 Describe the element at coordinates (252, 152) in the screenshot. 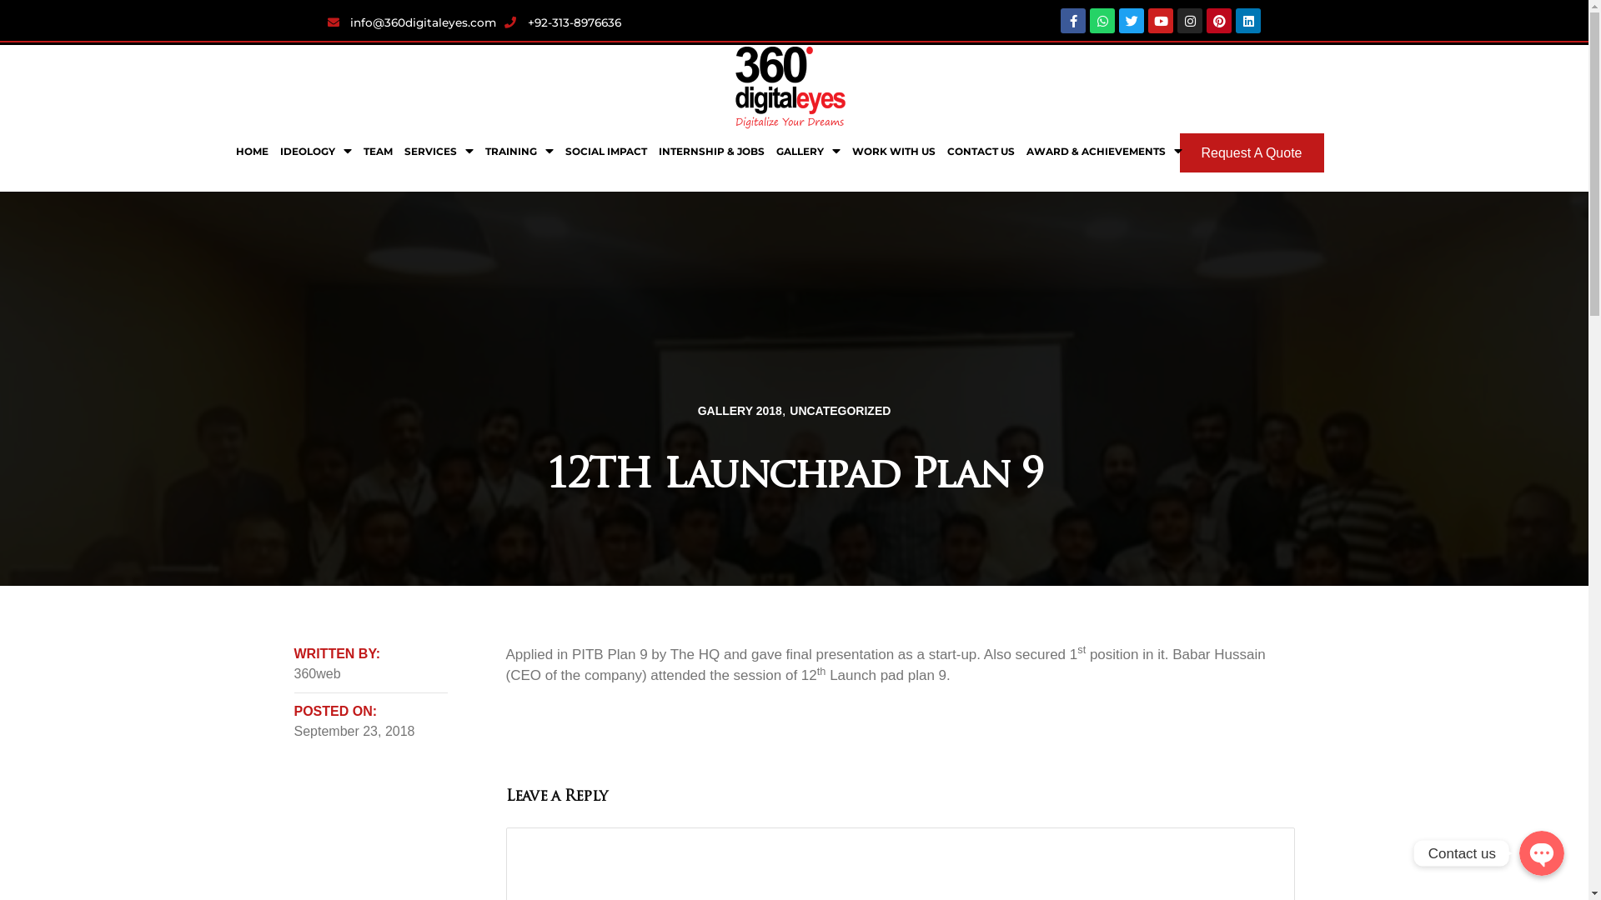

I see `HOME` at that location.